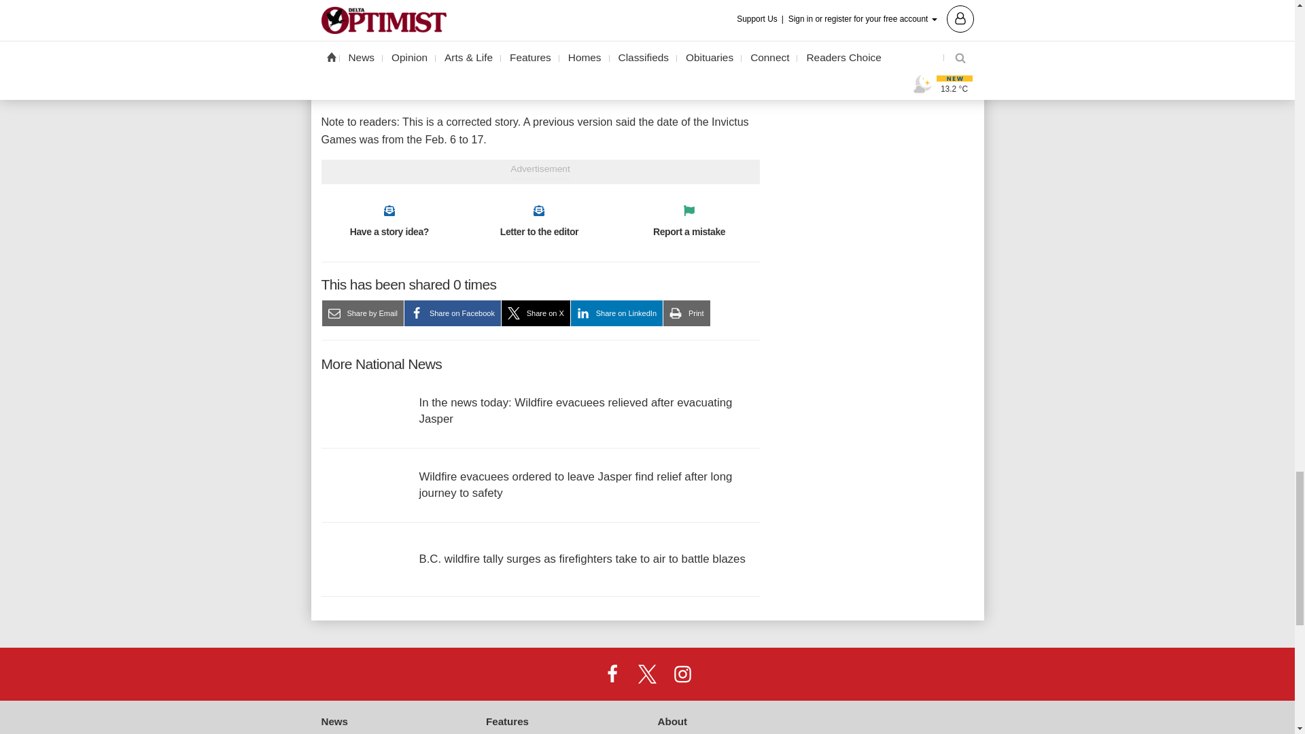 The image size is (1305, 734). I want to click on Facebook, so click(612, 673).